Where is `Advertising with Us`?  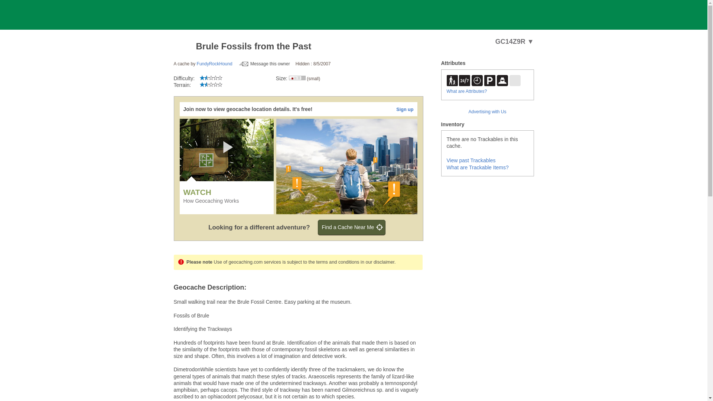 Advertising with Us is located at coordinates (487, 111).